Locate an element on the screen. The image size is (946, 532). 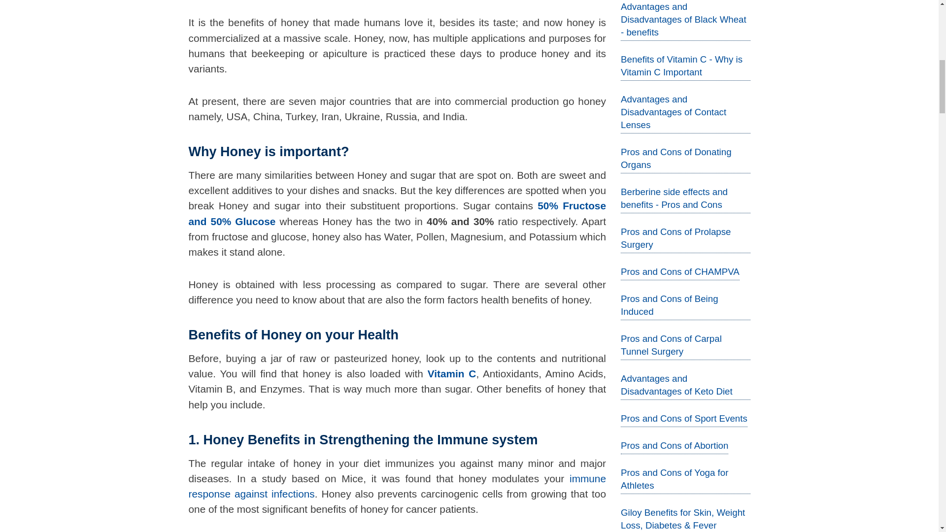
Pros and Cons of Abortion is located at coordinates (674, 445).